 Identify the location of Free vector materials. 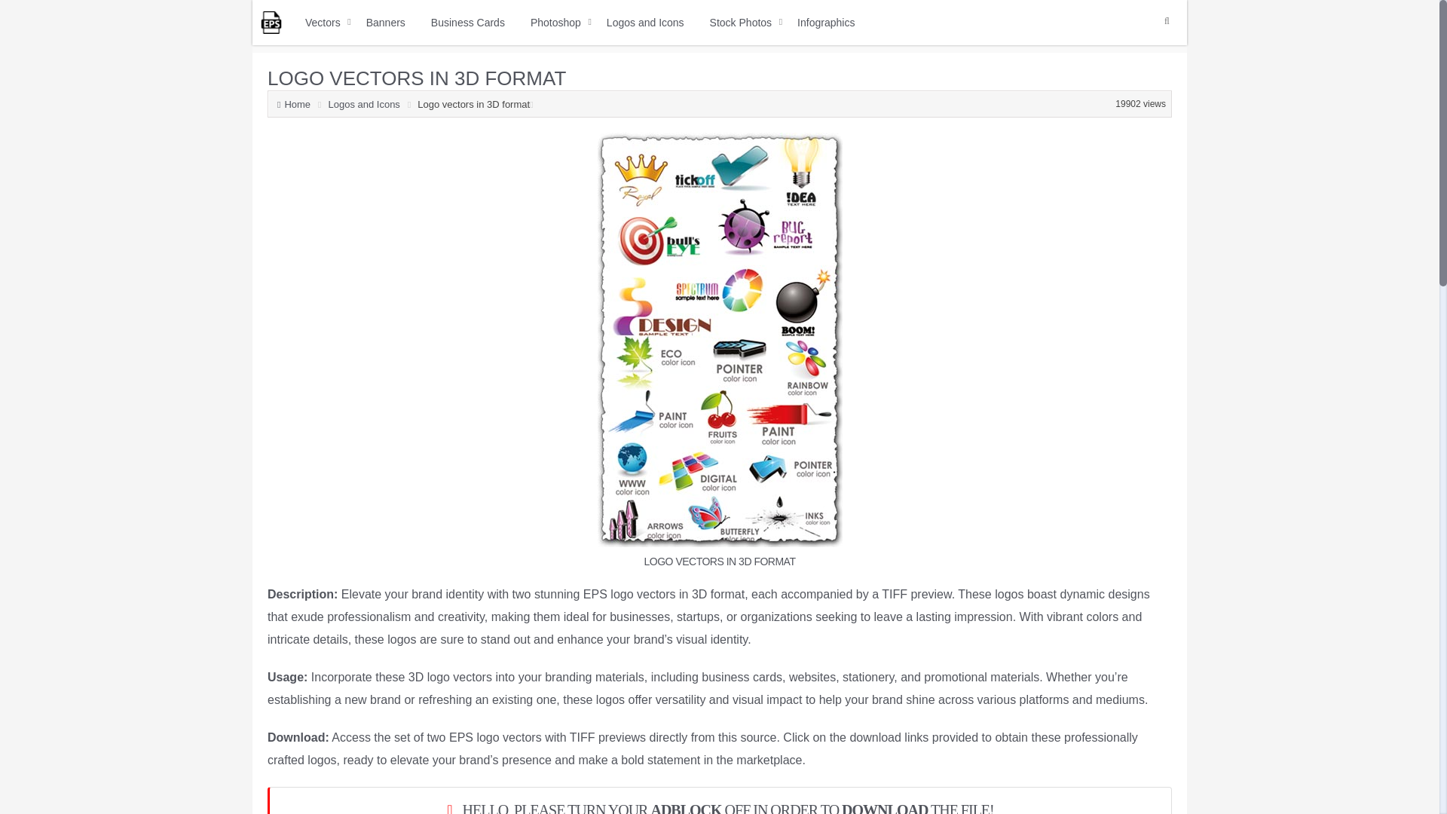
(323, 23).